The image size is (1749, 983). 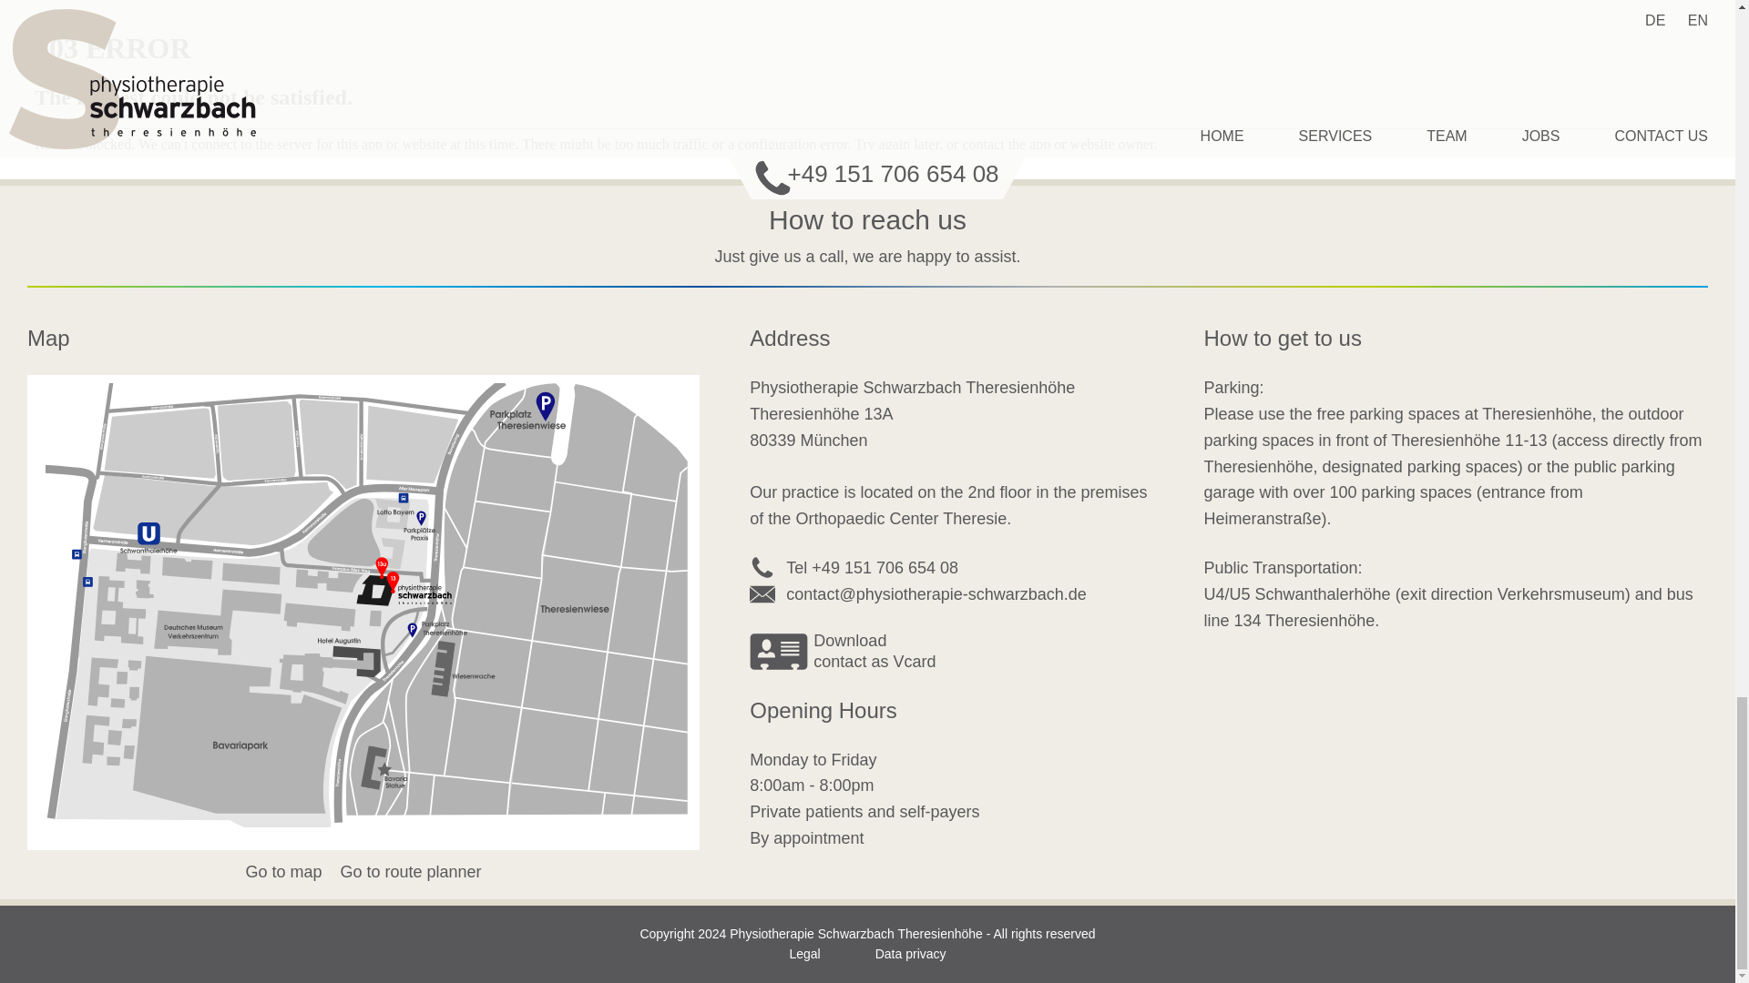 What do you see at coordinates (282, 872) in the screenshot?
I see `Go to map` at bounding box center [282, 872].